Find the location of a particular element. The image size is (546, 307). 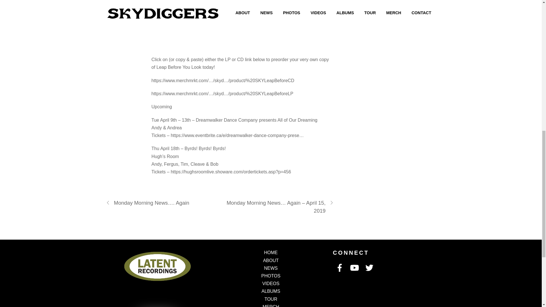

Dreamwalker Dance Company is located at coordinates (226, 120).